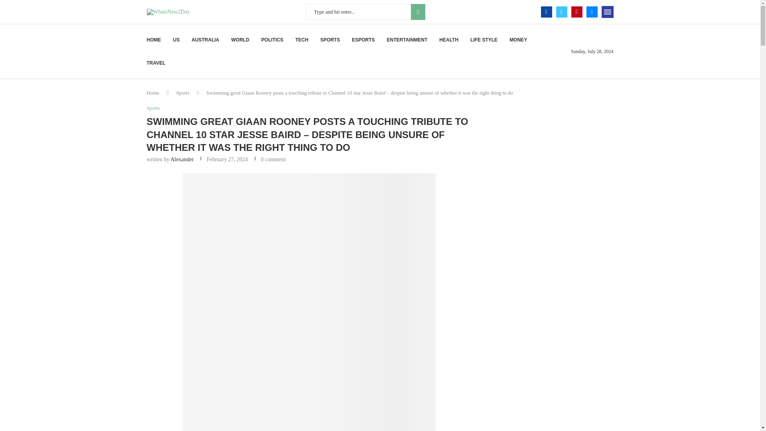 This screenshot has height=431, width=766. Describe the element at coordinates (205, 40) in the screenshot. I see `AUSTRALIA` at that location.